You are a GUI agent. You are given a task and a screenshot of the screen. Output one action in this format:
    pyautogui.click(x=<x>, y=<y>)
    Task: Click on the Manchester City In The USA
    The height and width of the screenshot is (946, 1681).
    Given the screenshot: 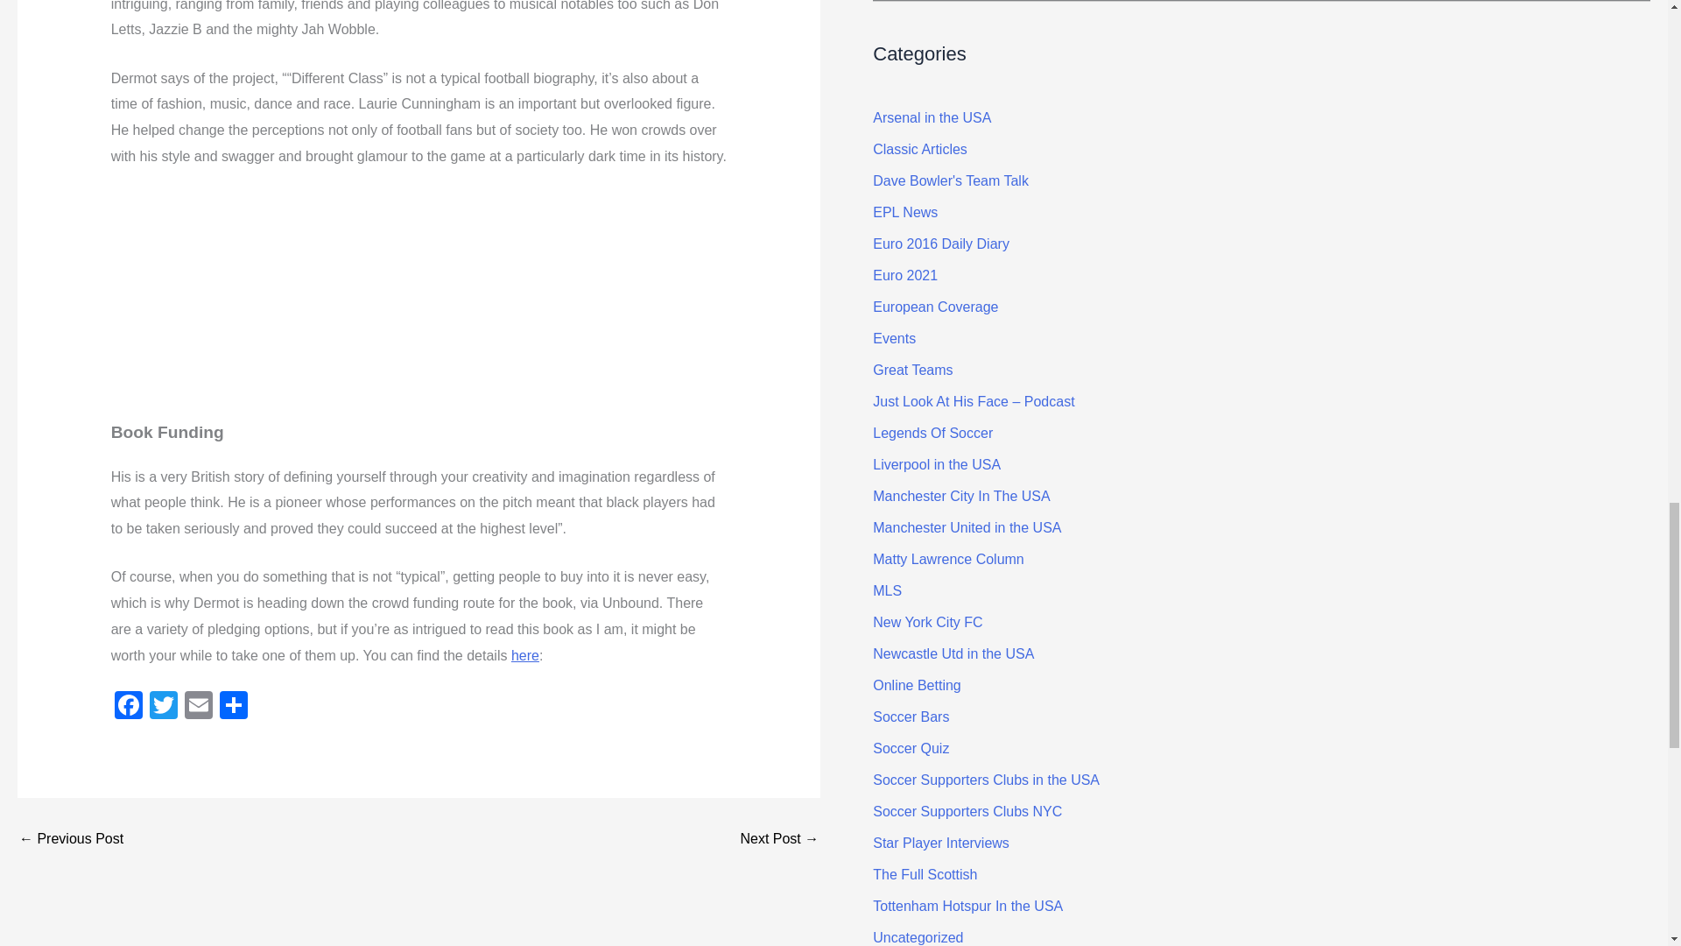 What is the action you would take?
    pyautogui.click(x=960, y=496)
    